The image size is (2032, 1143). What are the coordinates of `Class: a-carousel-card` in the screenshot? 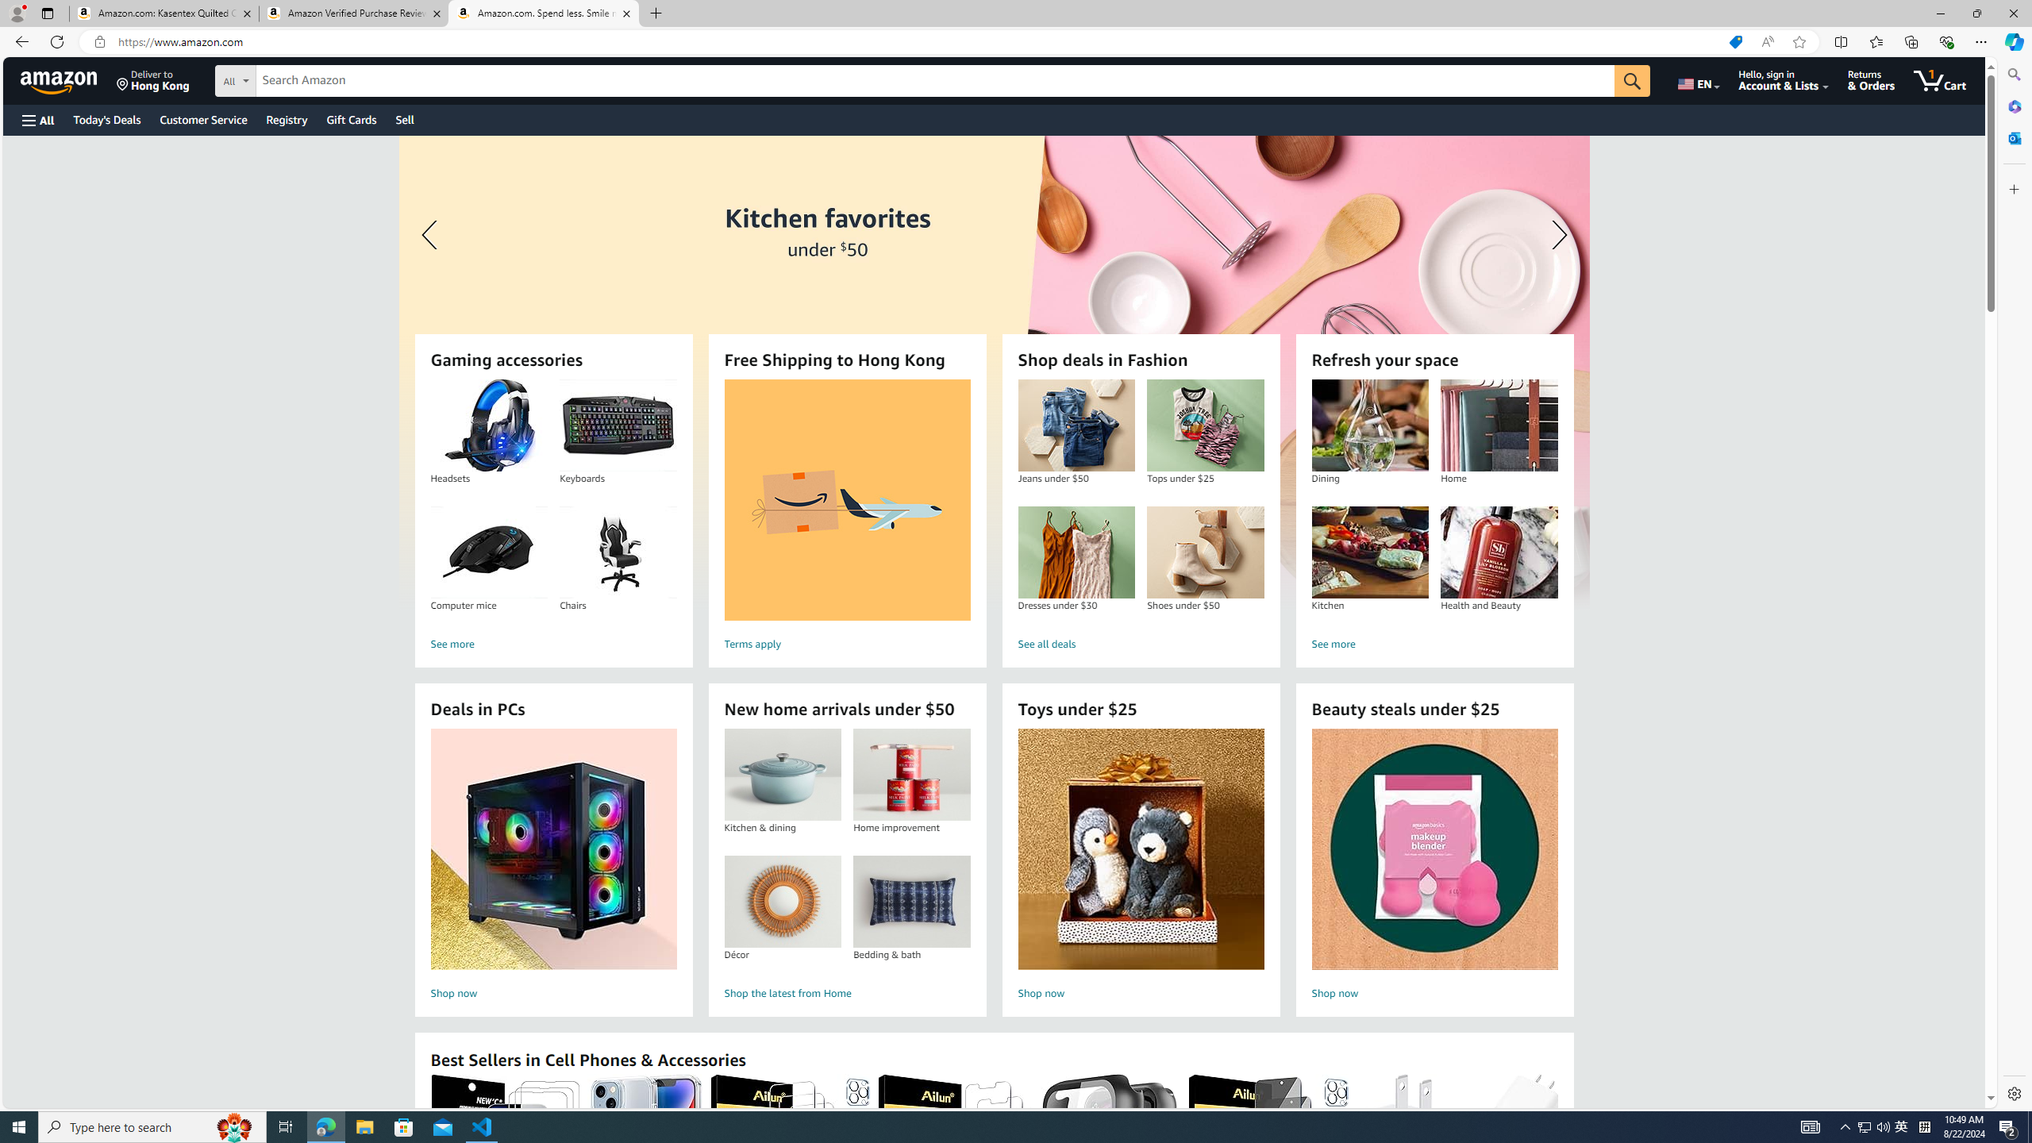 It's located at (993, 373).